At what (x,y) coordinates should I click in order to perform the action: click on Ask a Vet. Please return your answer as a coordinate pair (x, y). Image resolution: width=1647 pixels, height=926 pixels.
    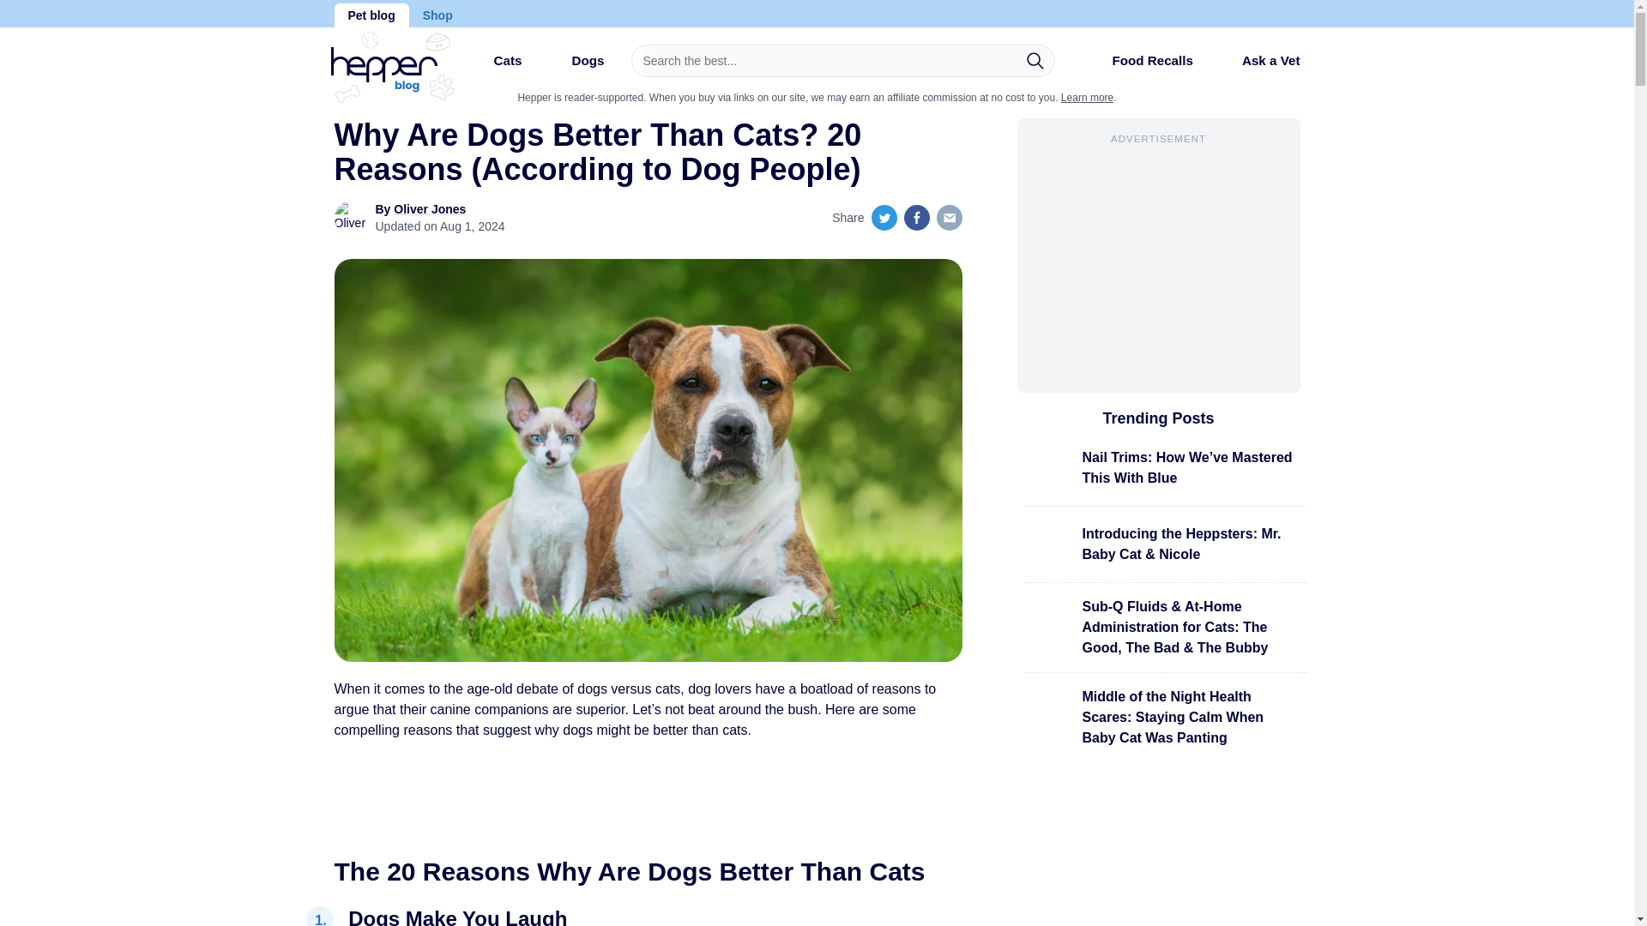
    Looking at the image, I should click on (1258, 60).